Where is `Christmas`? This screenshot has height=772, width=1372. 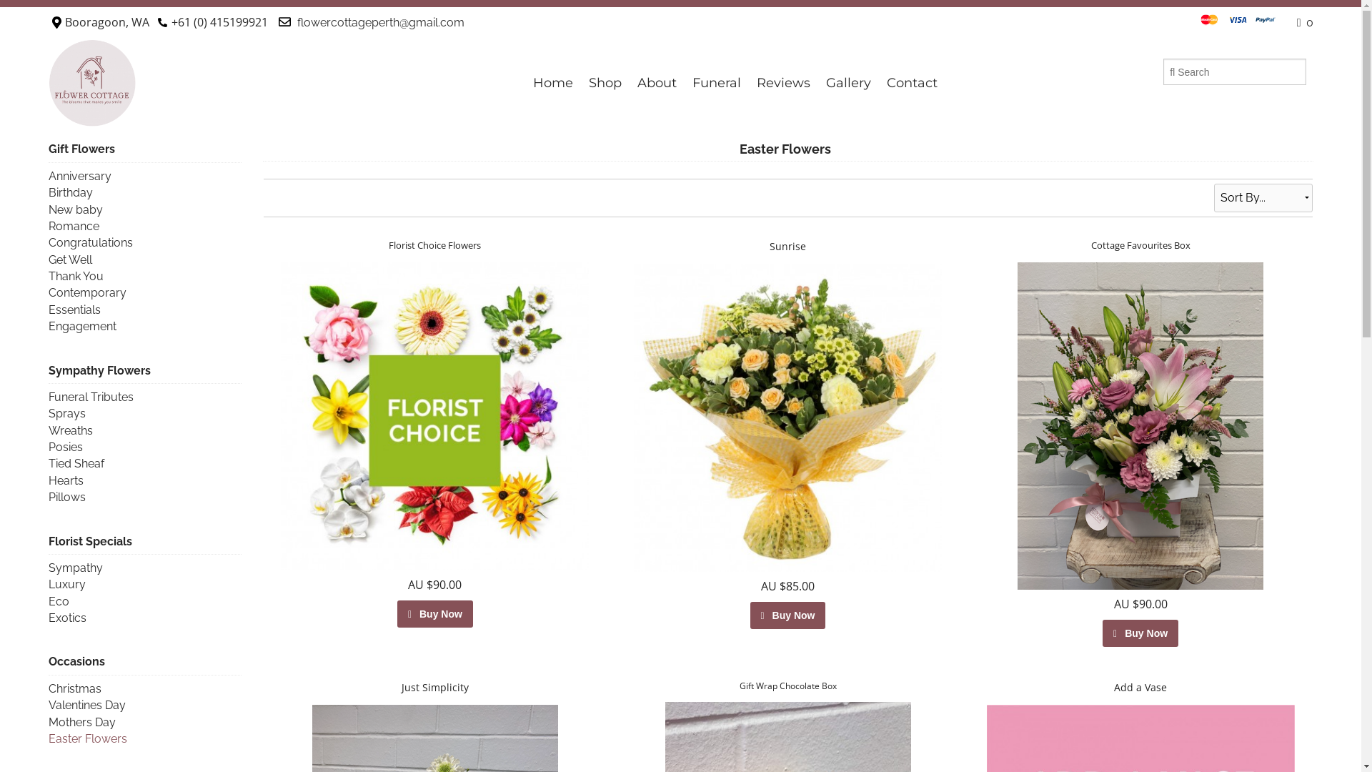
Christmas is located at coordinates (75, 689).